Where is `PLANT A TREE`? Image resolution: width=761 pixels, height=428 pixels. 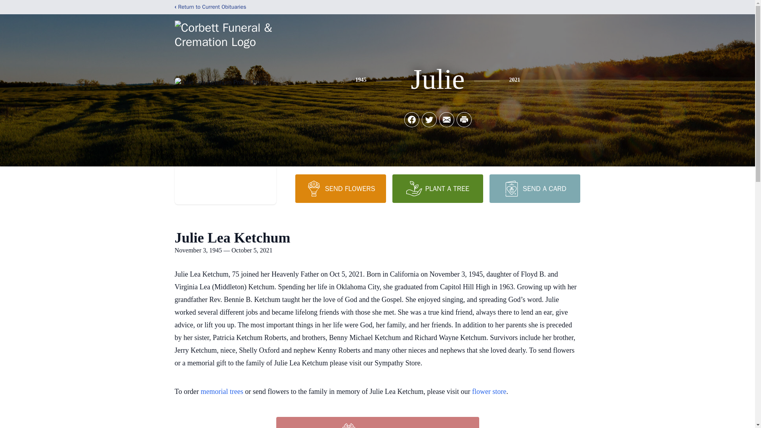 PLANT A TREE is located at coordinates (438, 188).